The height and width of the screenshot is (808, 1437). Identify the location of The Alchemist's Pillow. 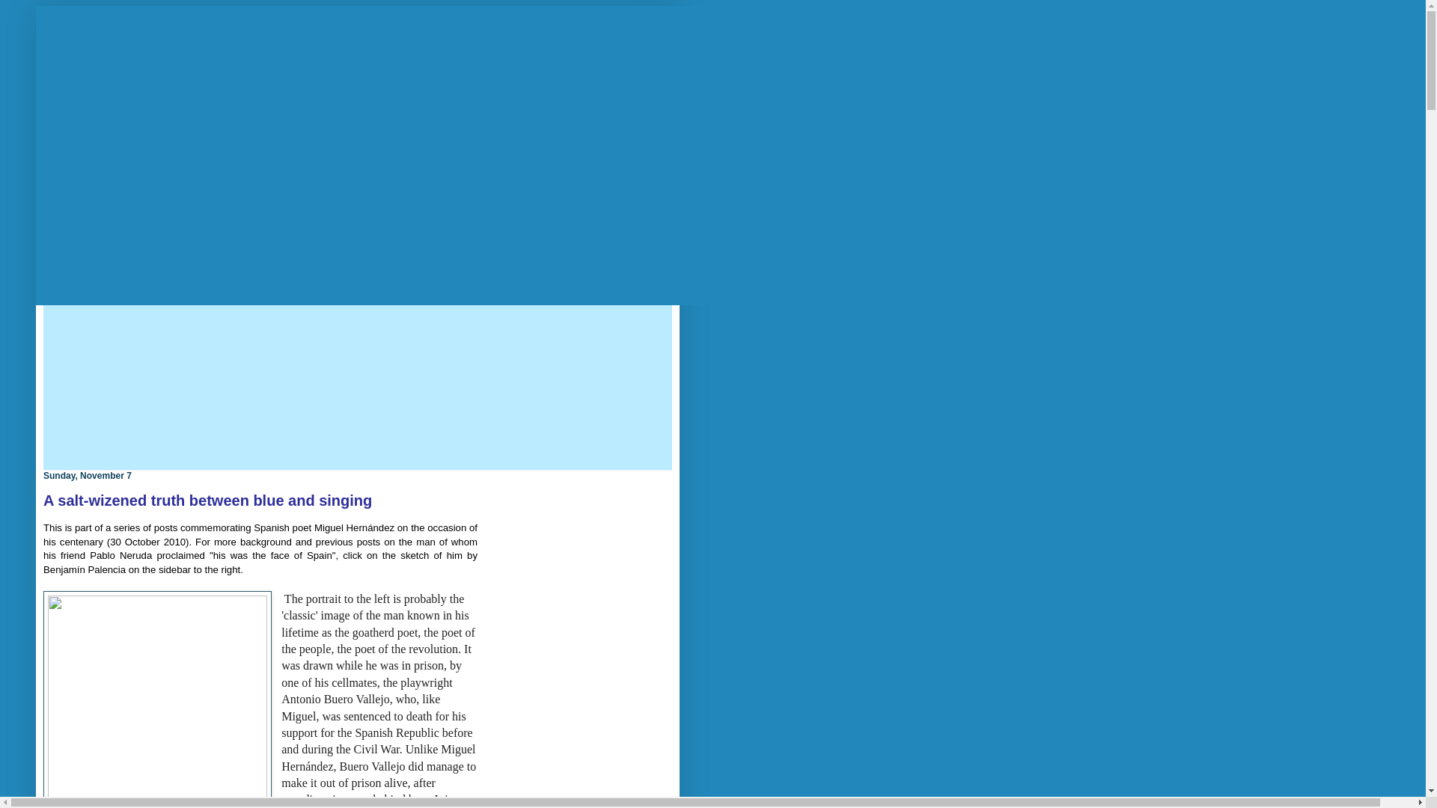
(199, 95).